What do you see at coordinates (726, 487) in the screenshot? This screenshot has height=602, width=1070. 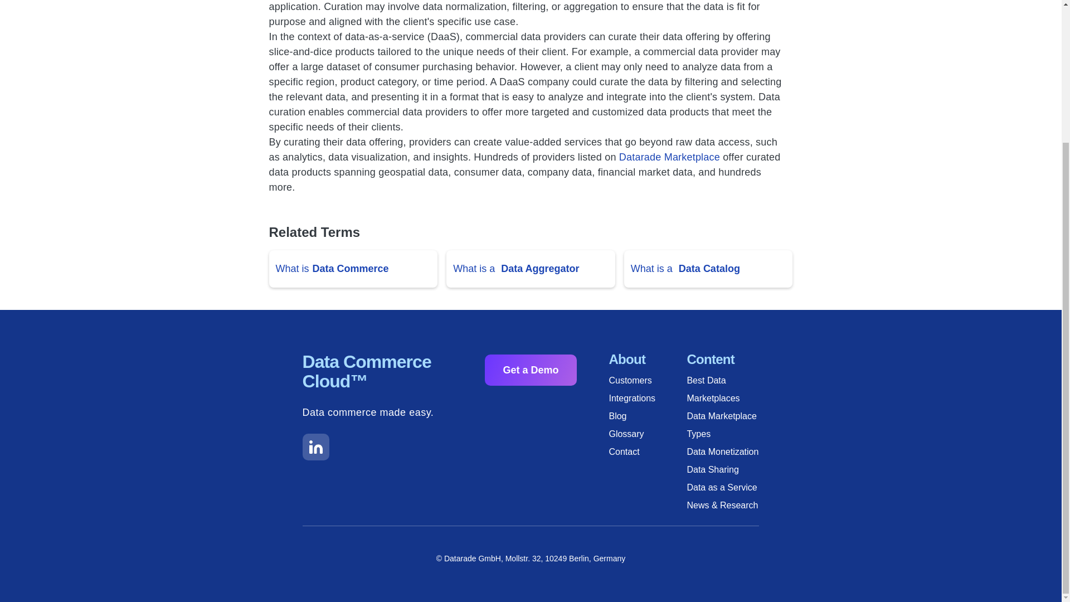 I see `Data as a Service` at bounding box center [726, 487].